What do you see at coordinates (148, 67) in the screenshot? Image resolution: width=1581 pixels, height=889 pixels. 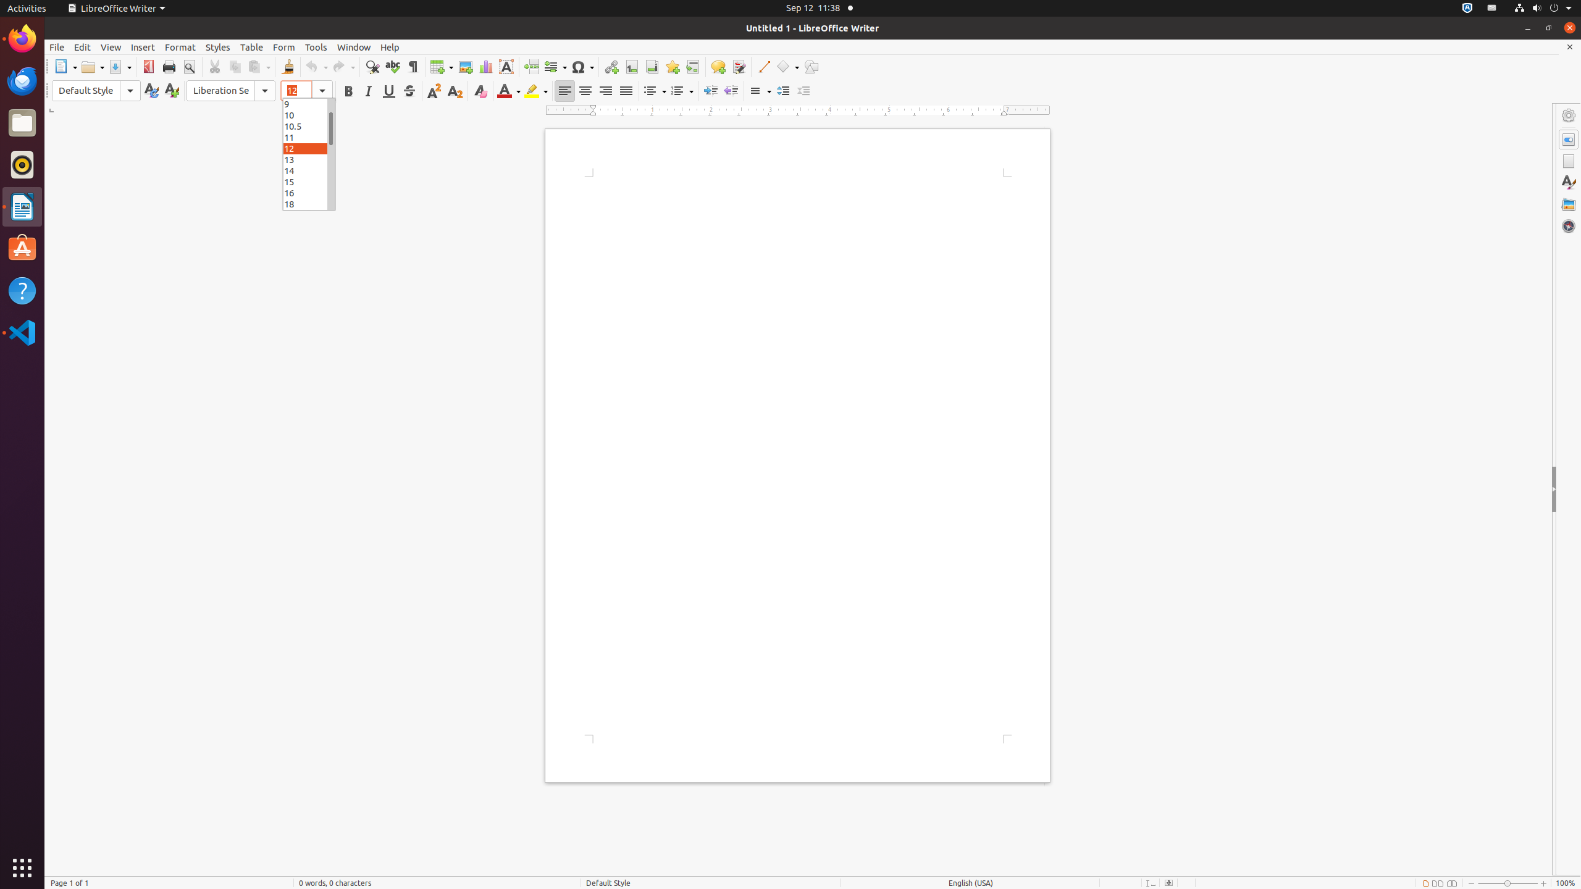 I see `PDF` at bounding box center [148, 67].